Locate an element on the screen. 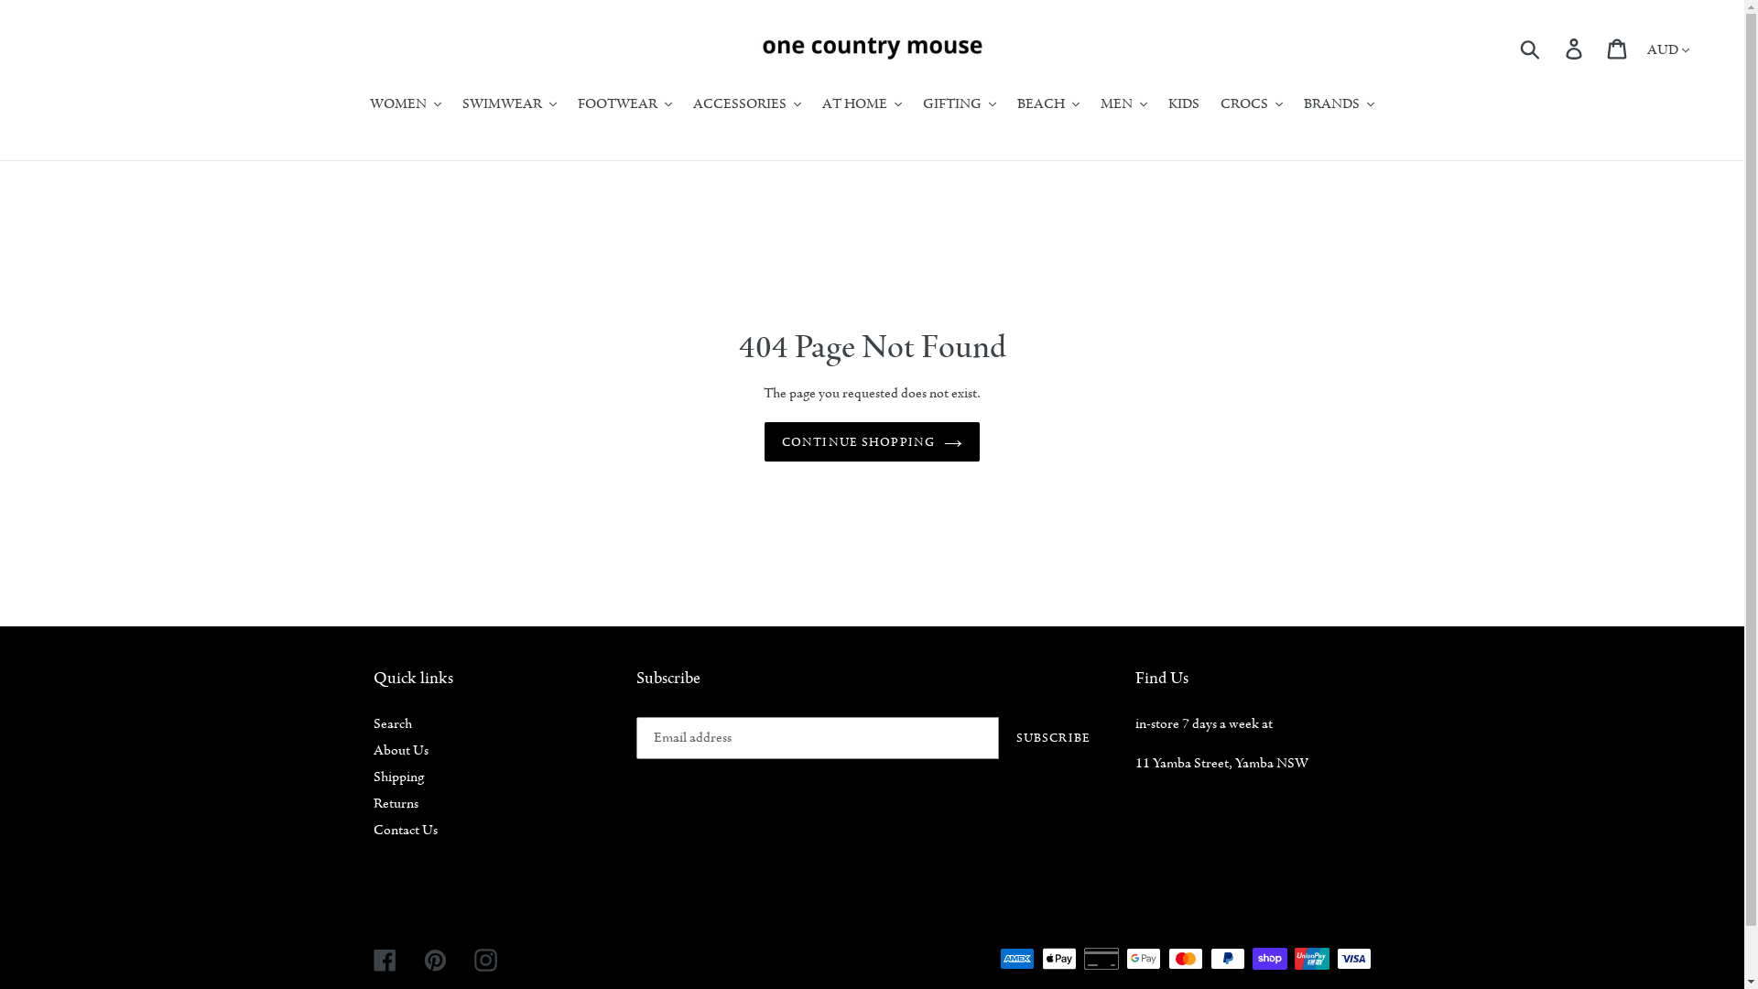 The width and height of the screenshot is (1758, 989). SUBSCRIBE is located at coordinates (1053, 738).